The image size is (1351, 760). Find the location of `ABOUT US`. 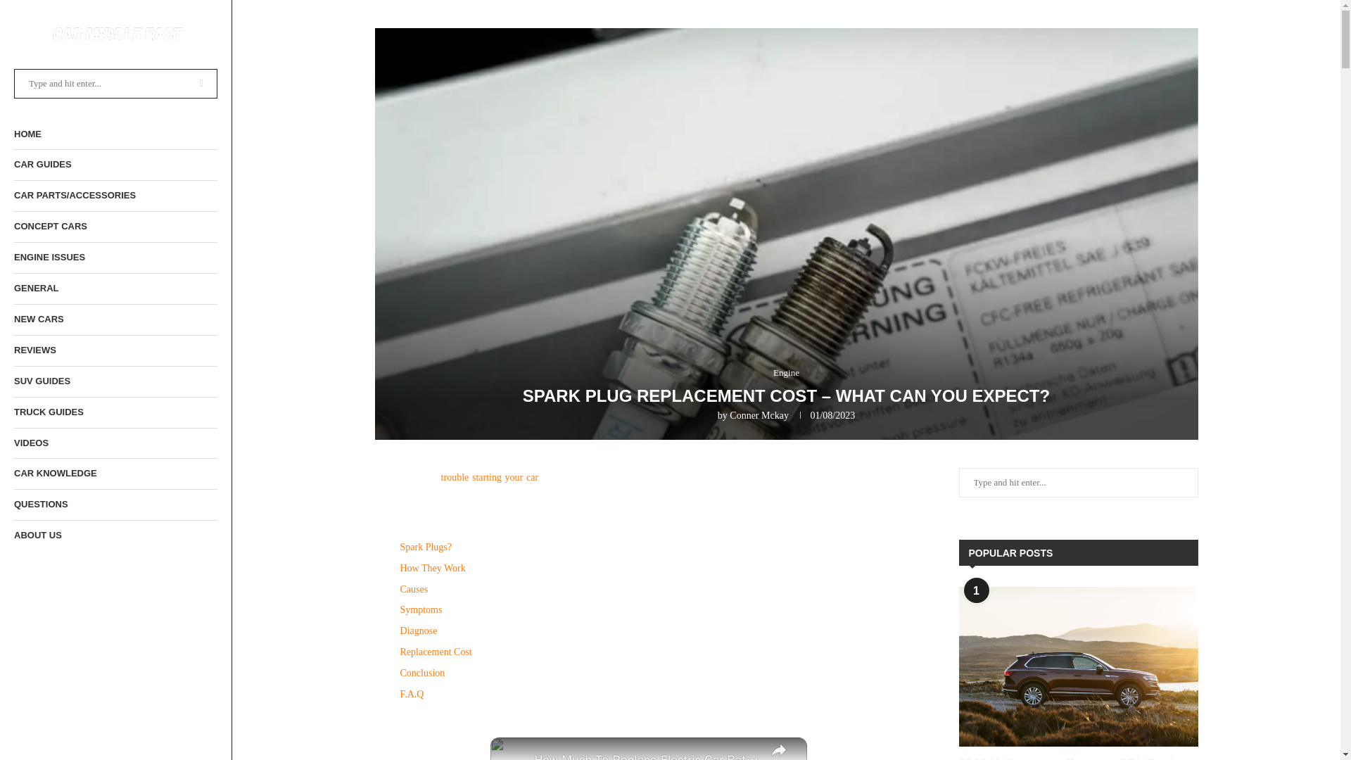

ABOUT US is located at coordinates (115, 536).